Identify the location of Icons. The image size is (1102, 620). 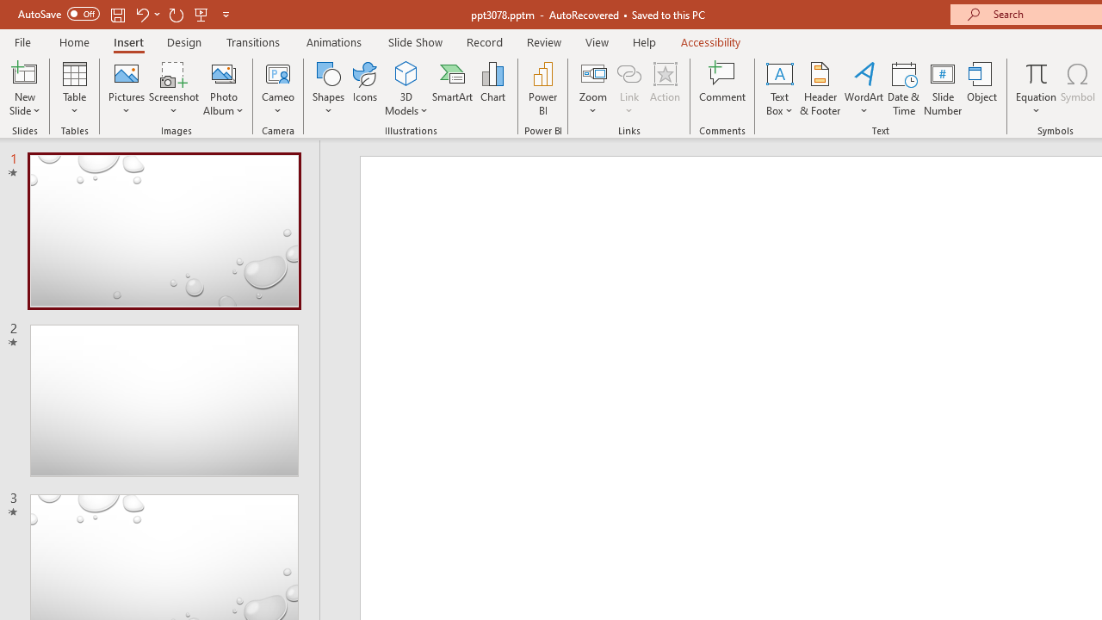
(365, 88).